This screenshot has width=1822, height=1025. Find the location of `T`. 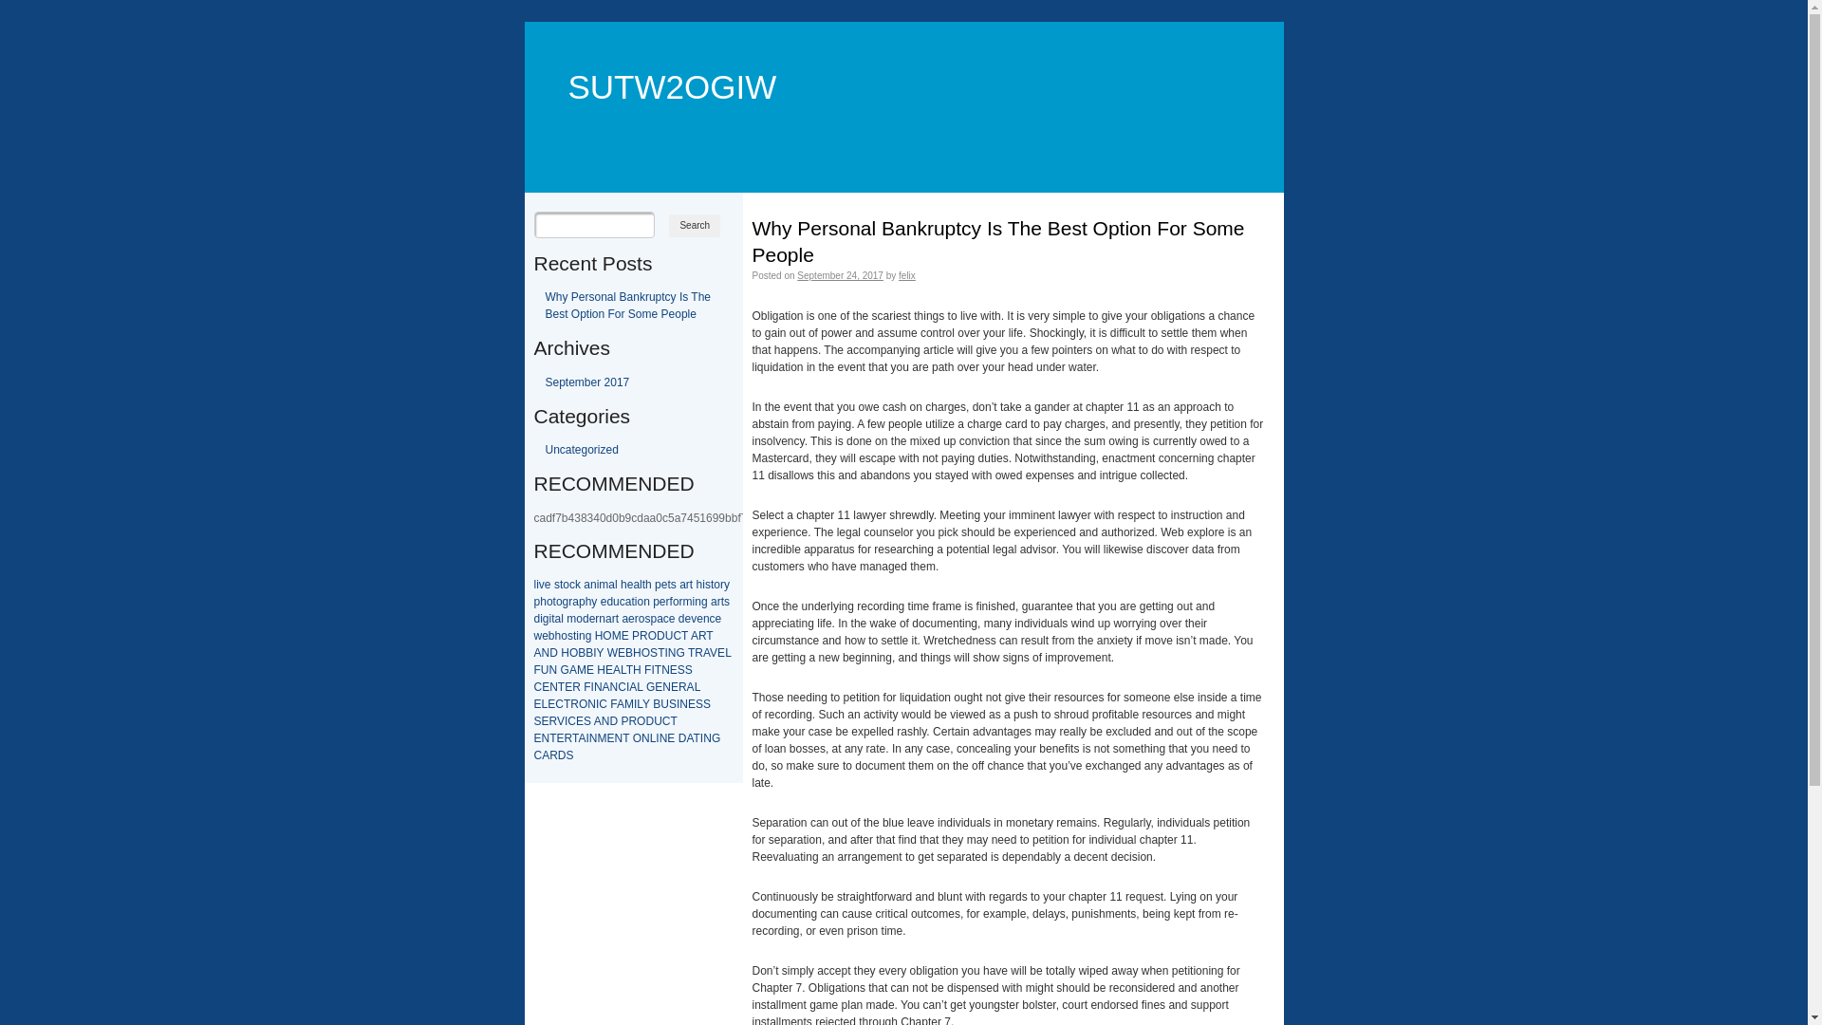

T is located at coordinates (691, 653).